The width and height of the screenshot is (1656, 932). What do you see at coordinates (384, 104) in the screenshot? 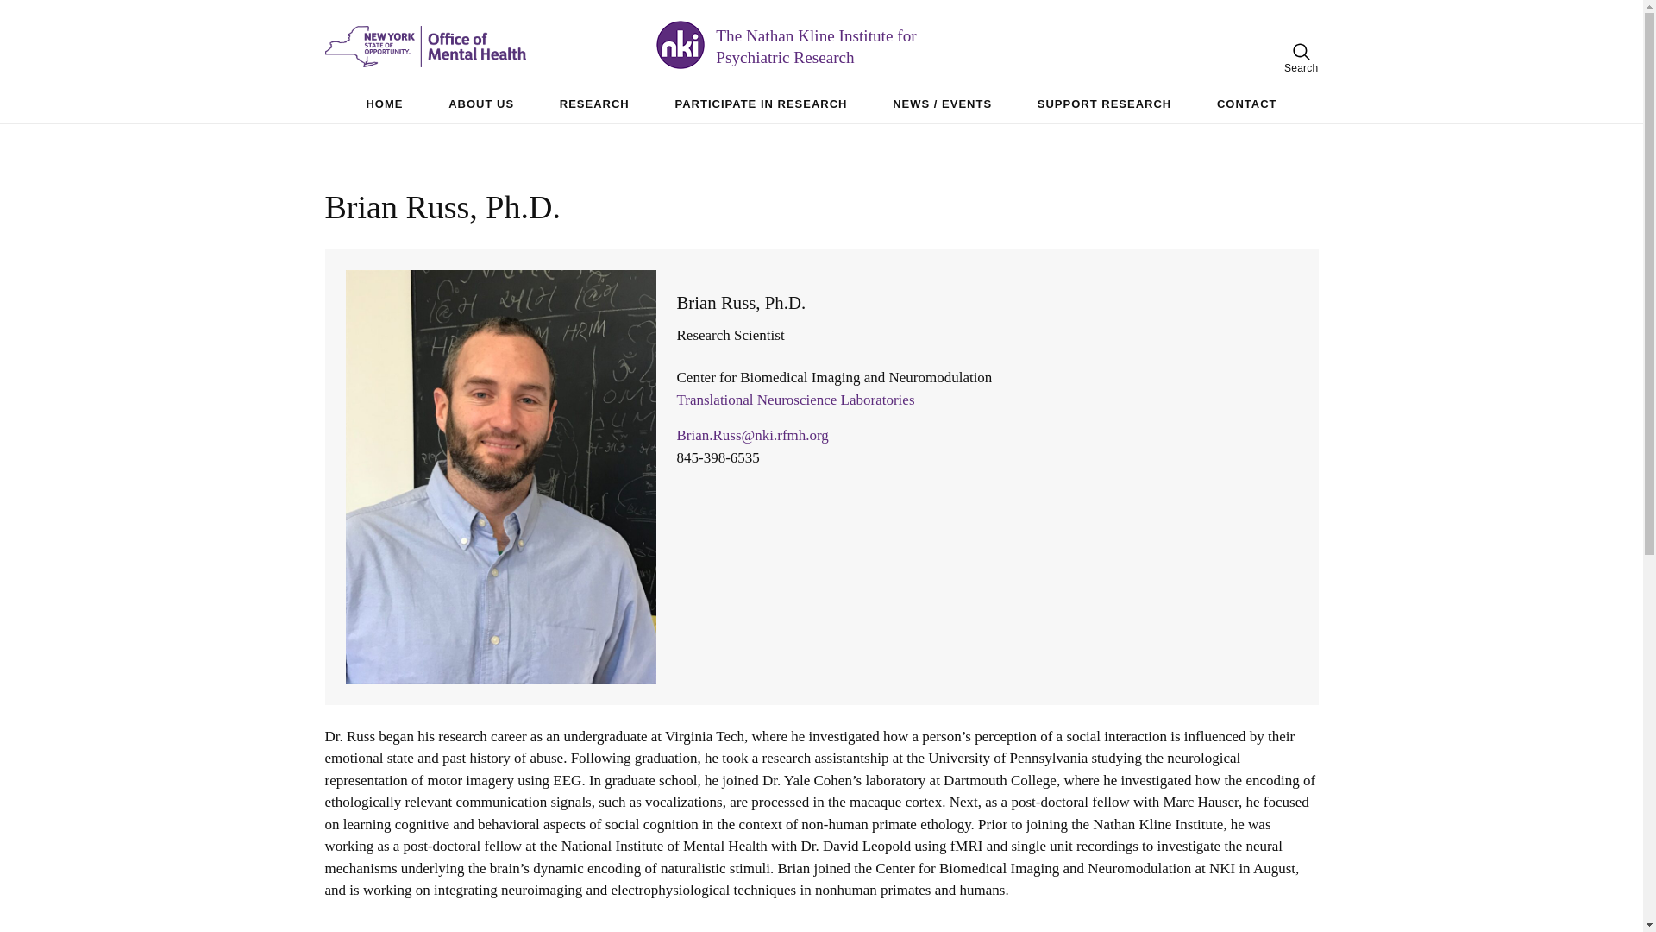
I see `HOME` at bounding box center [384, 104].